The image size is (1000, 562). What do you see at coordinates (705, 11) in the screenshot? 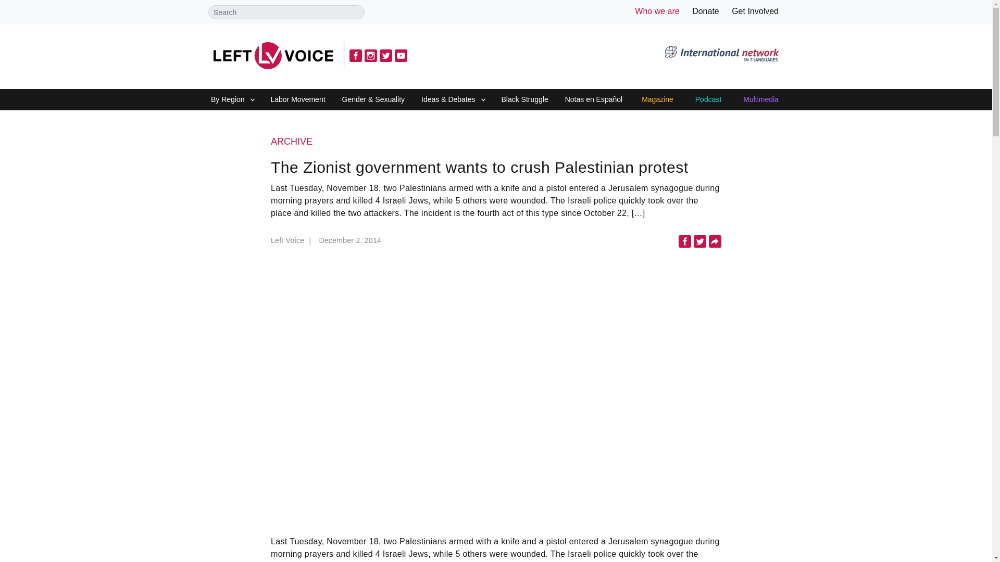
I see `Donate` at bounding box center [705, 11].